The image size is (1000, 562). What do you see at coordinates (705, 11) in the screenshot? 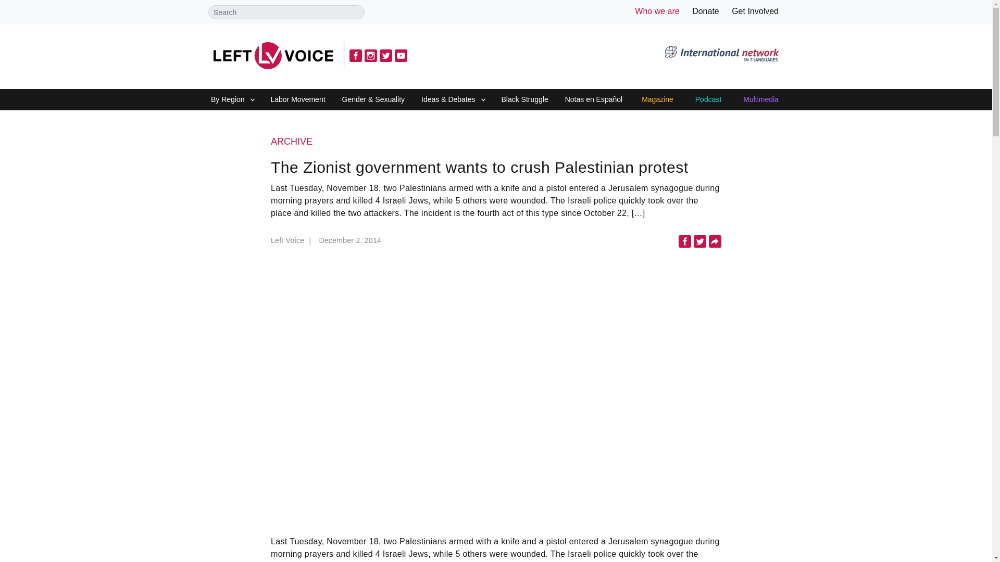
I see `Donate` at bounding box center [705, 11].